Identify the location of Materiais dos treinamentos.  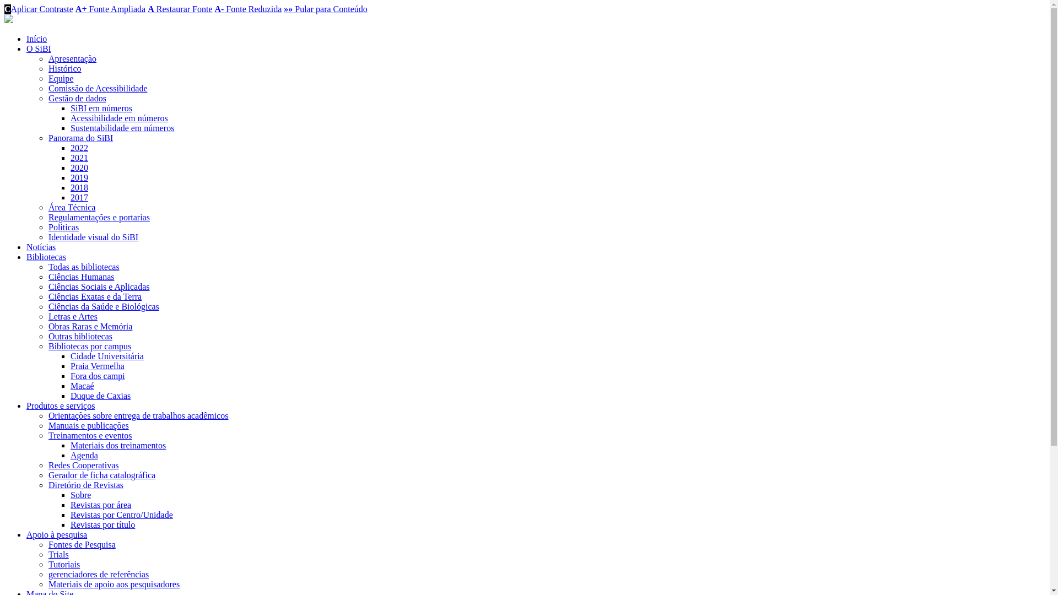
(118, 445).